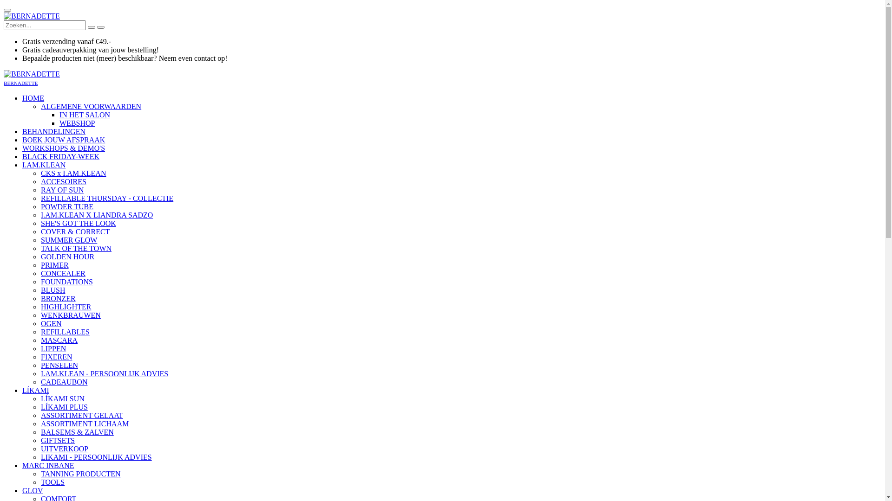  What do you see at coordinates (97, 457) in the screenshot?
I see `LIKAMI - PERSOONLIJK ADVIES` at bounding box center [97, 457].